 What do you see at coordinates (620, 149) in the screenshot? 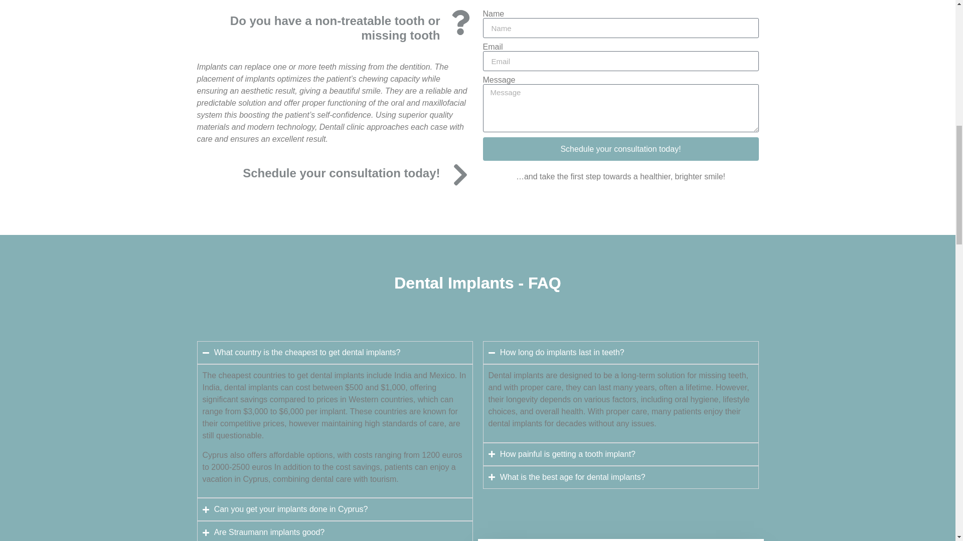
I see `Schedule your consultation today!` at bounding box center [620, 149].